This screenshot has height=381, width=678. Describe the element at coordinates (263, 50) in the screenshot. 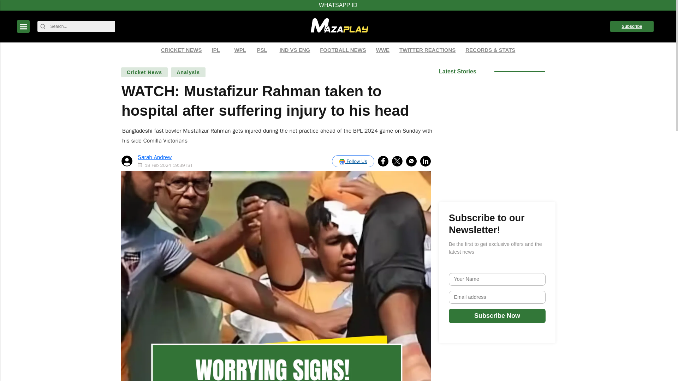

I see `PSL` at that location.